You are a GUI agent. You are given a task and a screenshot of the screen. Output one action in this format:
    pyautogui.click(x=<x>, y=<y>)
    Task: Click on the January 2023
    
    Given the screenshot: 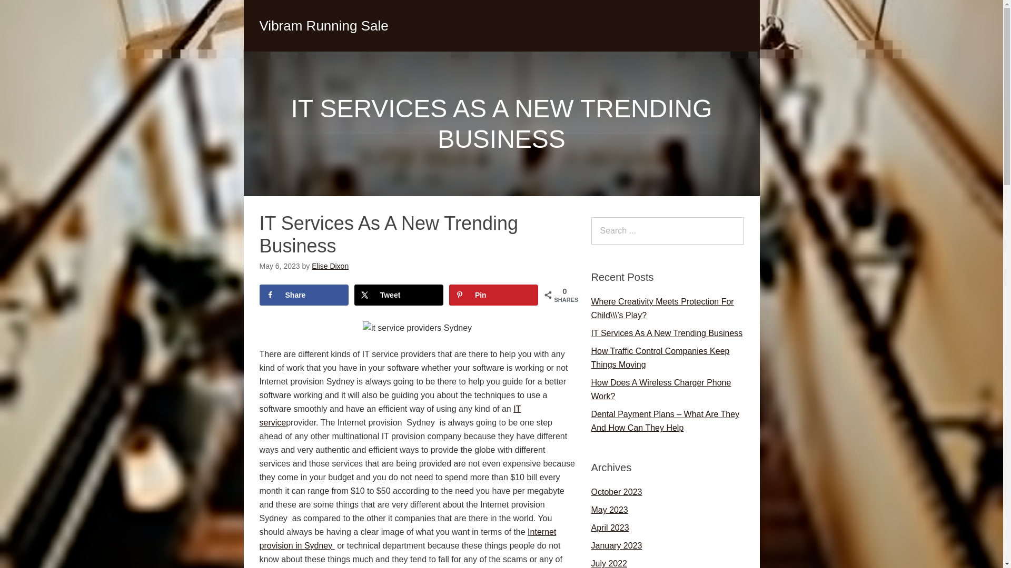 What is the action you would take?
    pyautogui.click(x=616, y=546)
    